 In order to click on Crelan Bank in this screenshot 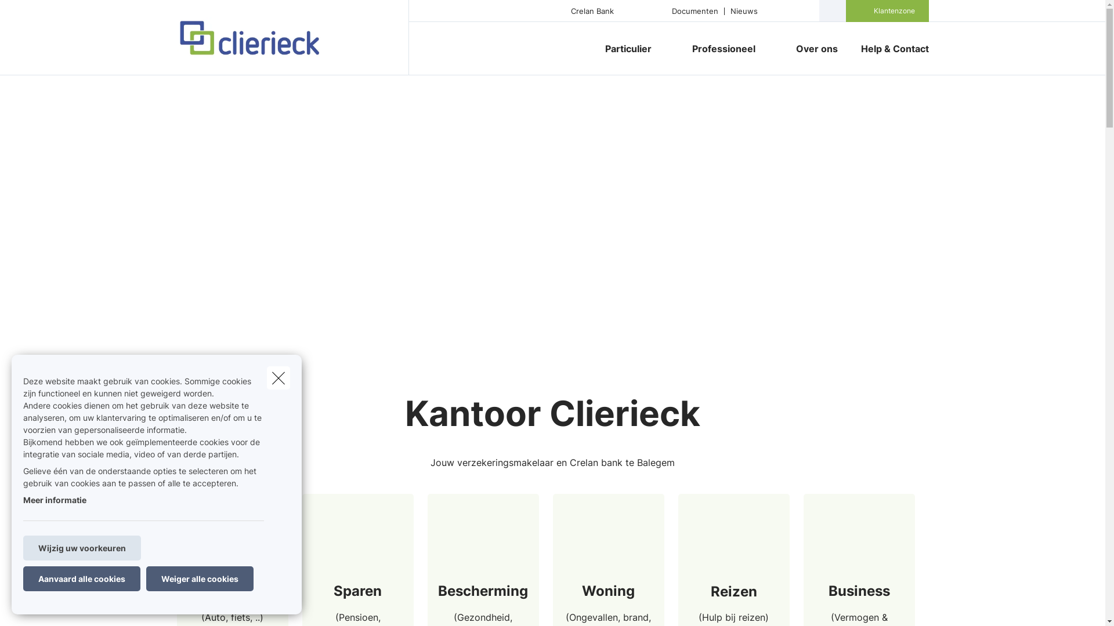, I will do `click(592, 10)`.